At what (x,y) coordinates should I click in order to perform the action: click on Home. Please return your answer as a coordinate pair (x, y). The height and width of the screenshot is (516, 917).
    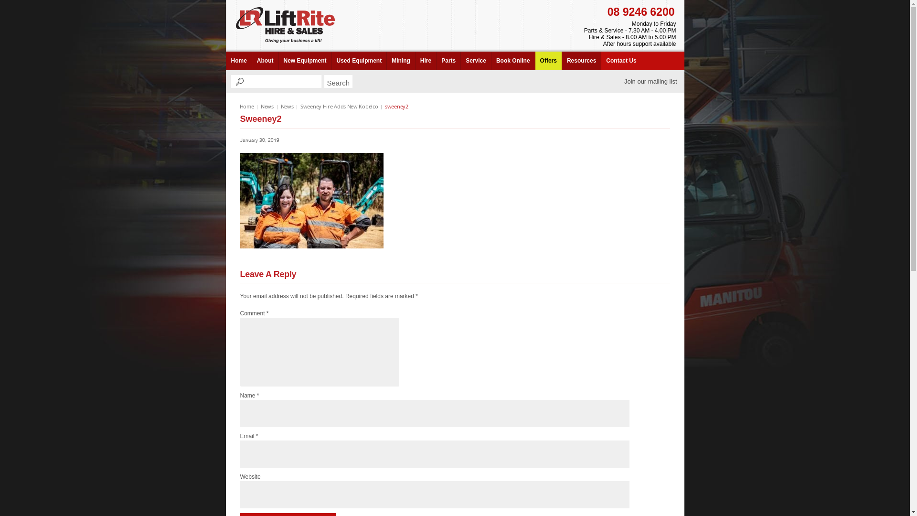
    Looking at the image, I should click on (238, 61).